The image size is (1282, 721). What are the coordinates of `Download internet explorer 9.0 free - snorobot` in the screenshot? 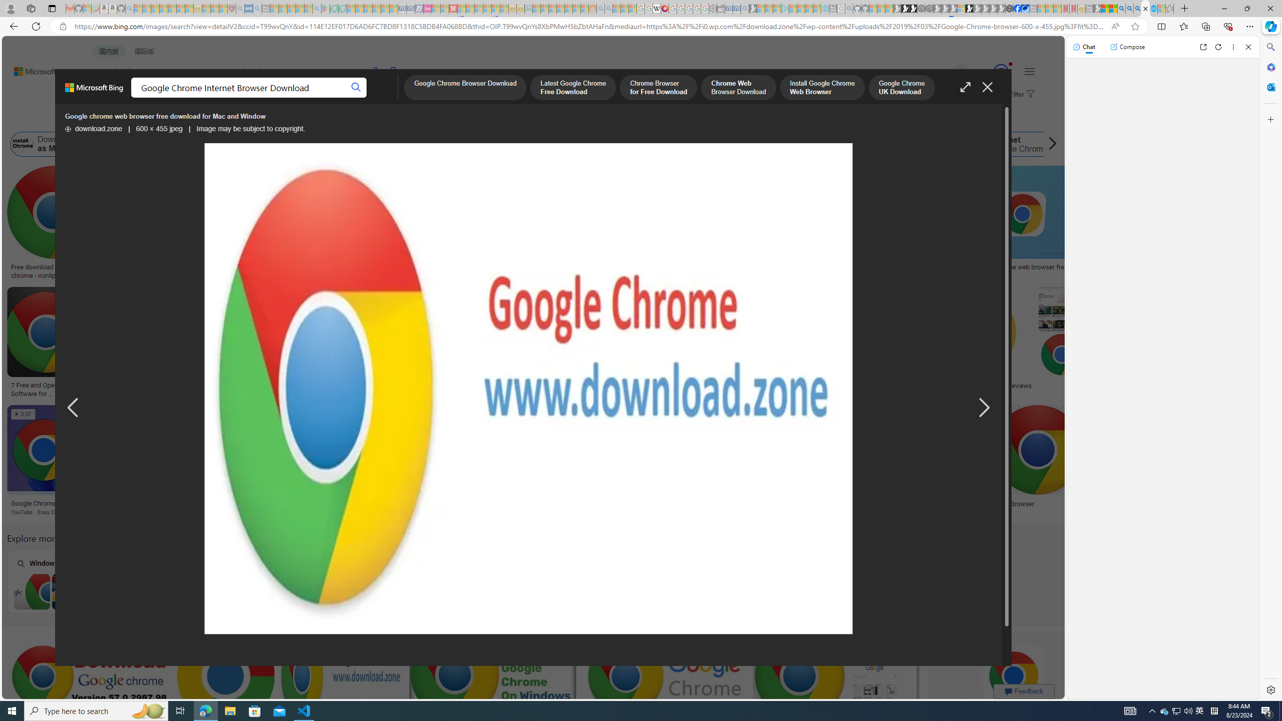 It's located at (410, 504).